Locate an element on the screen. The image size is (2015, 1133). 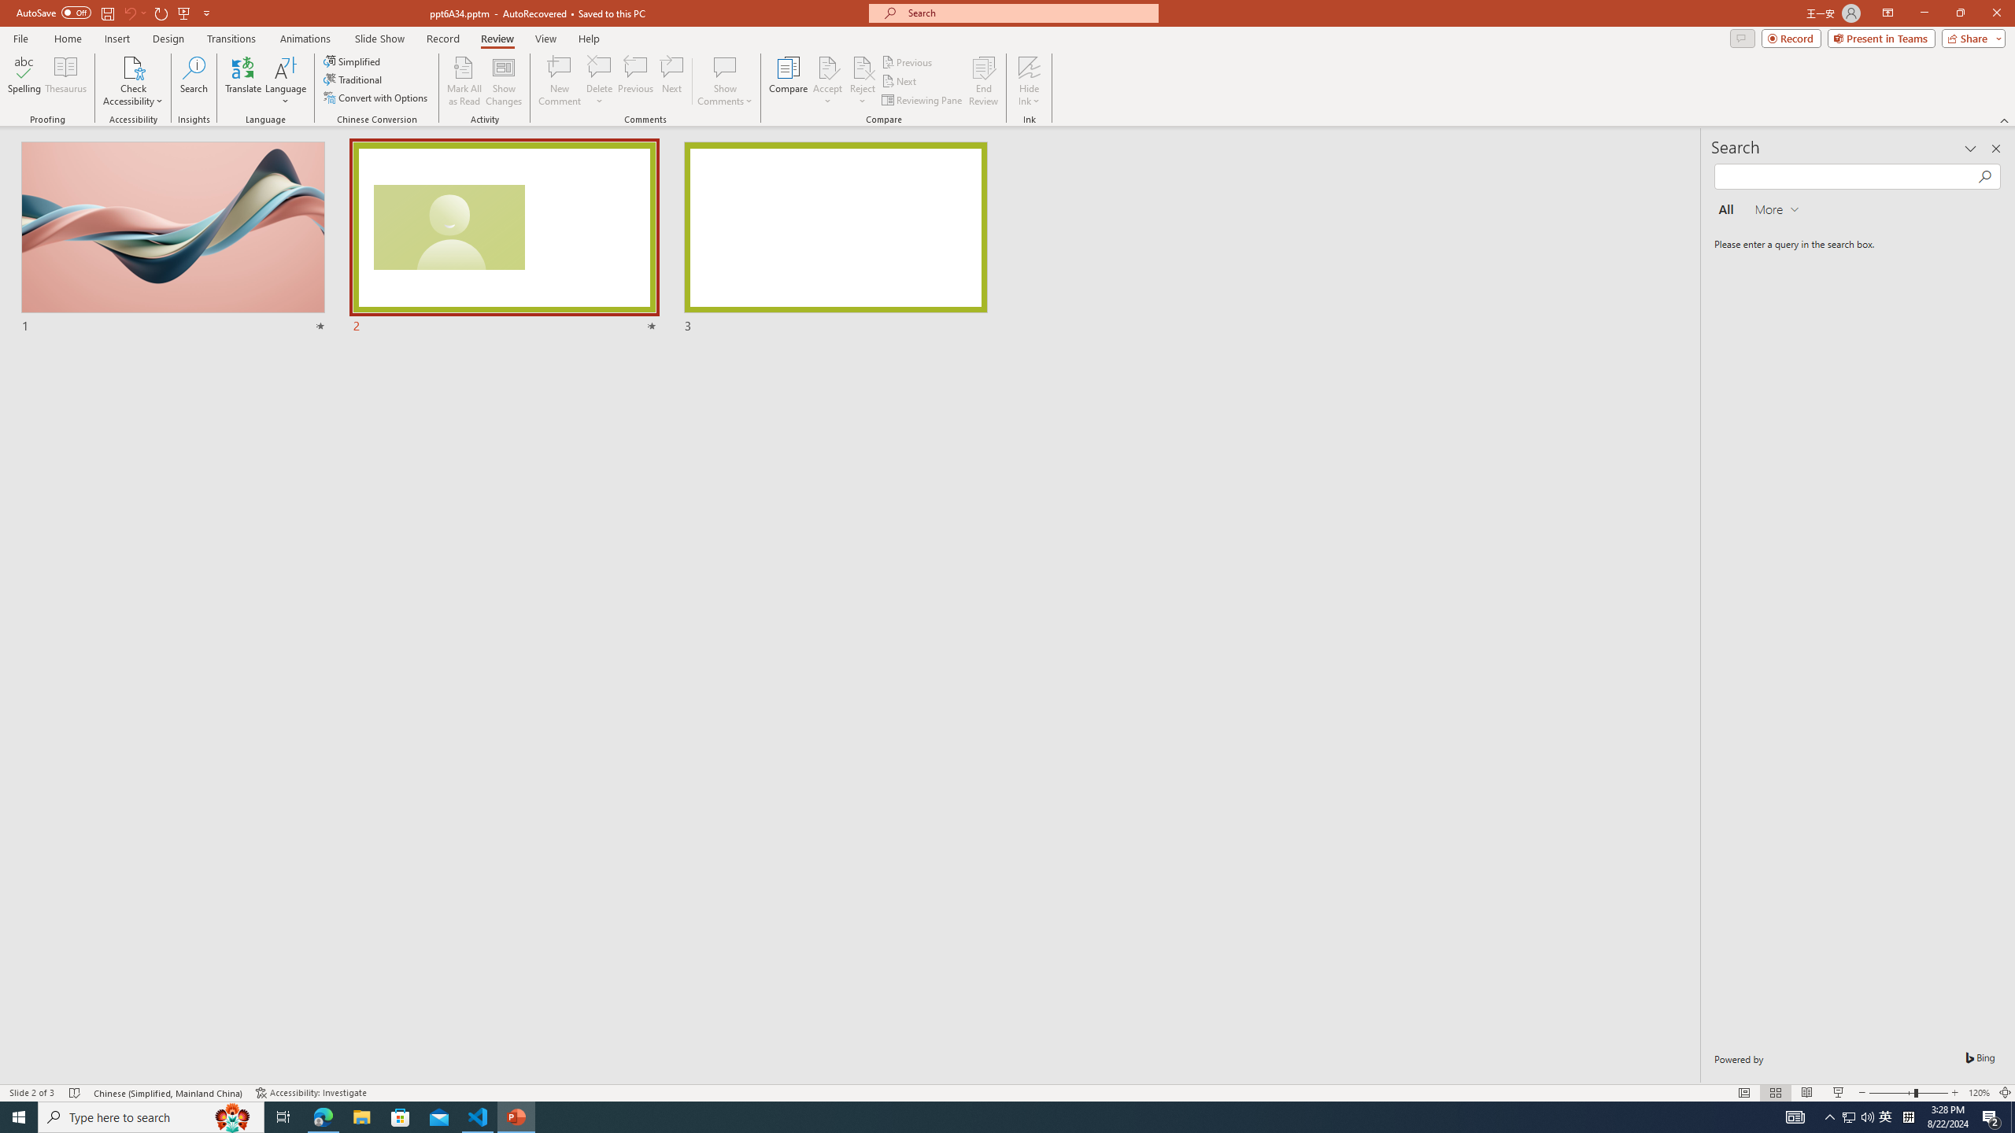
Compare is located at coordinates (789, 81).